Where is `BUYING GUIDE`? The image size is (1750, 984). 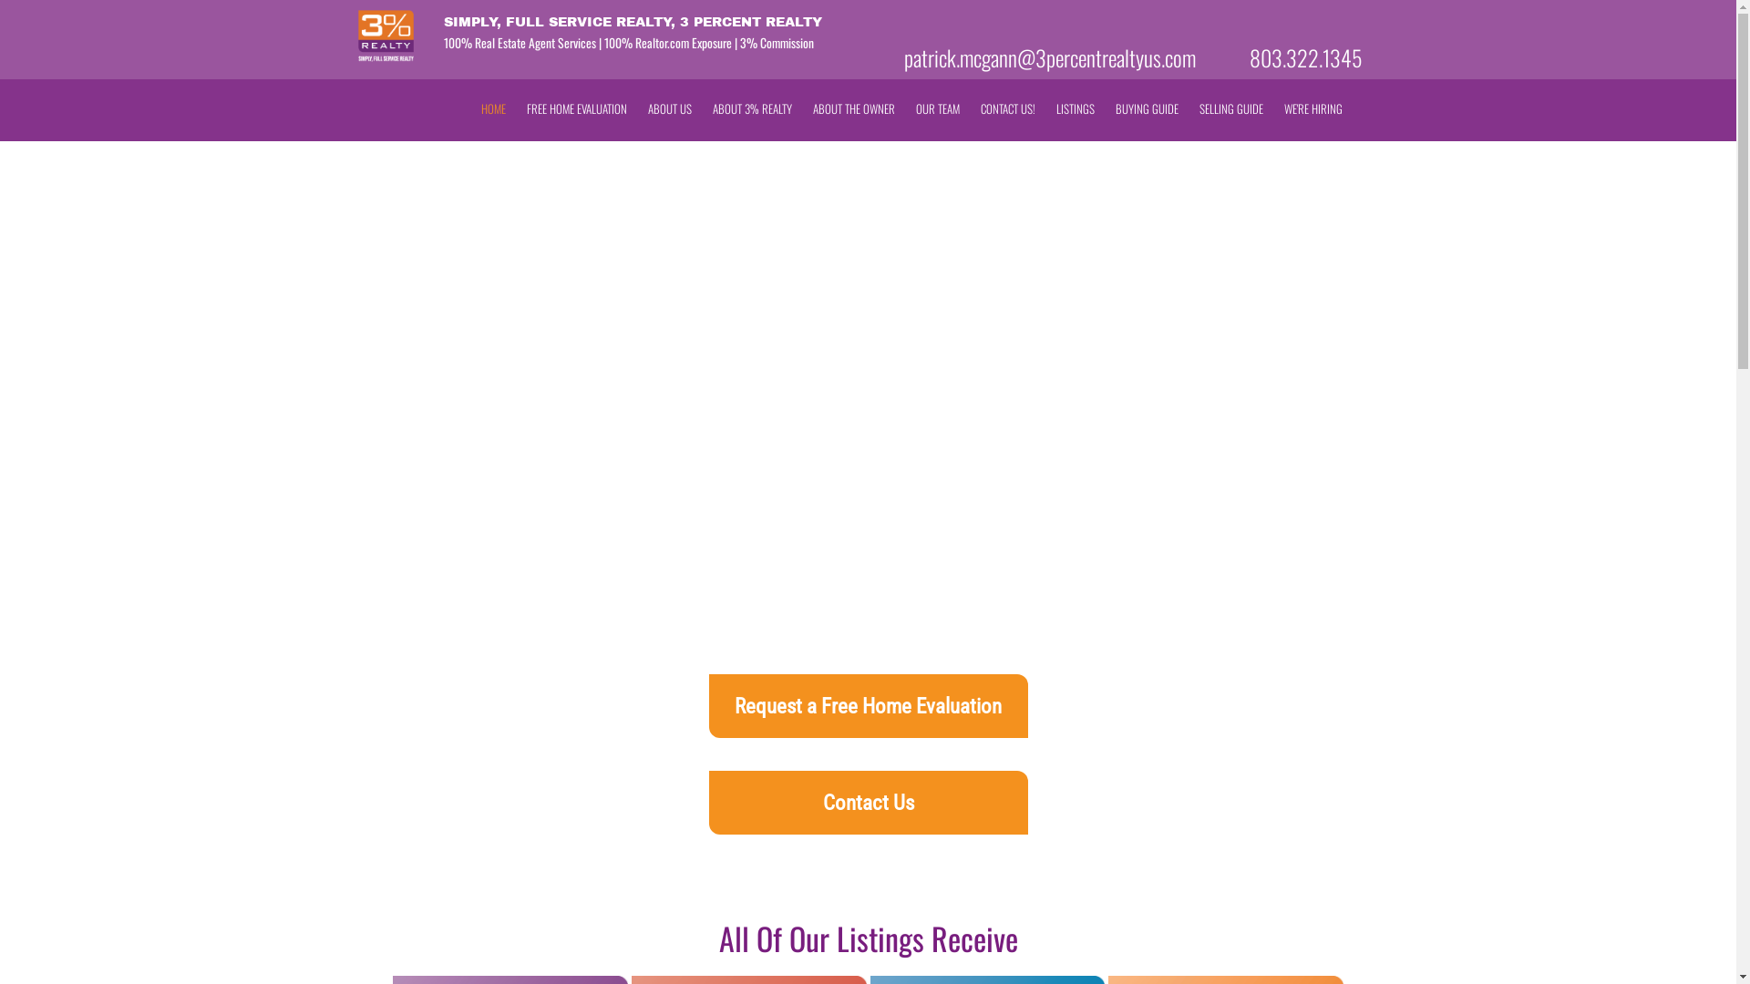 BUYING GUIDE is located at coordinates (1147, 109).